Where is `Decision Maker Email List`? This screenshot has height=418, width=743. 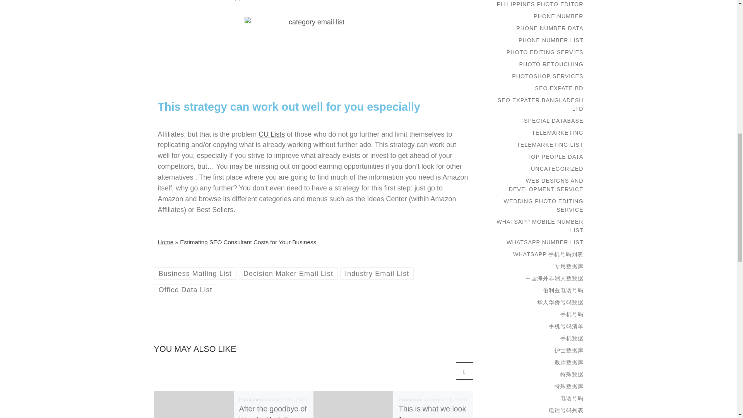
Decision Maker Email List is located at coordinates (288, 273).